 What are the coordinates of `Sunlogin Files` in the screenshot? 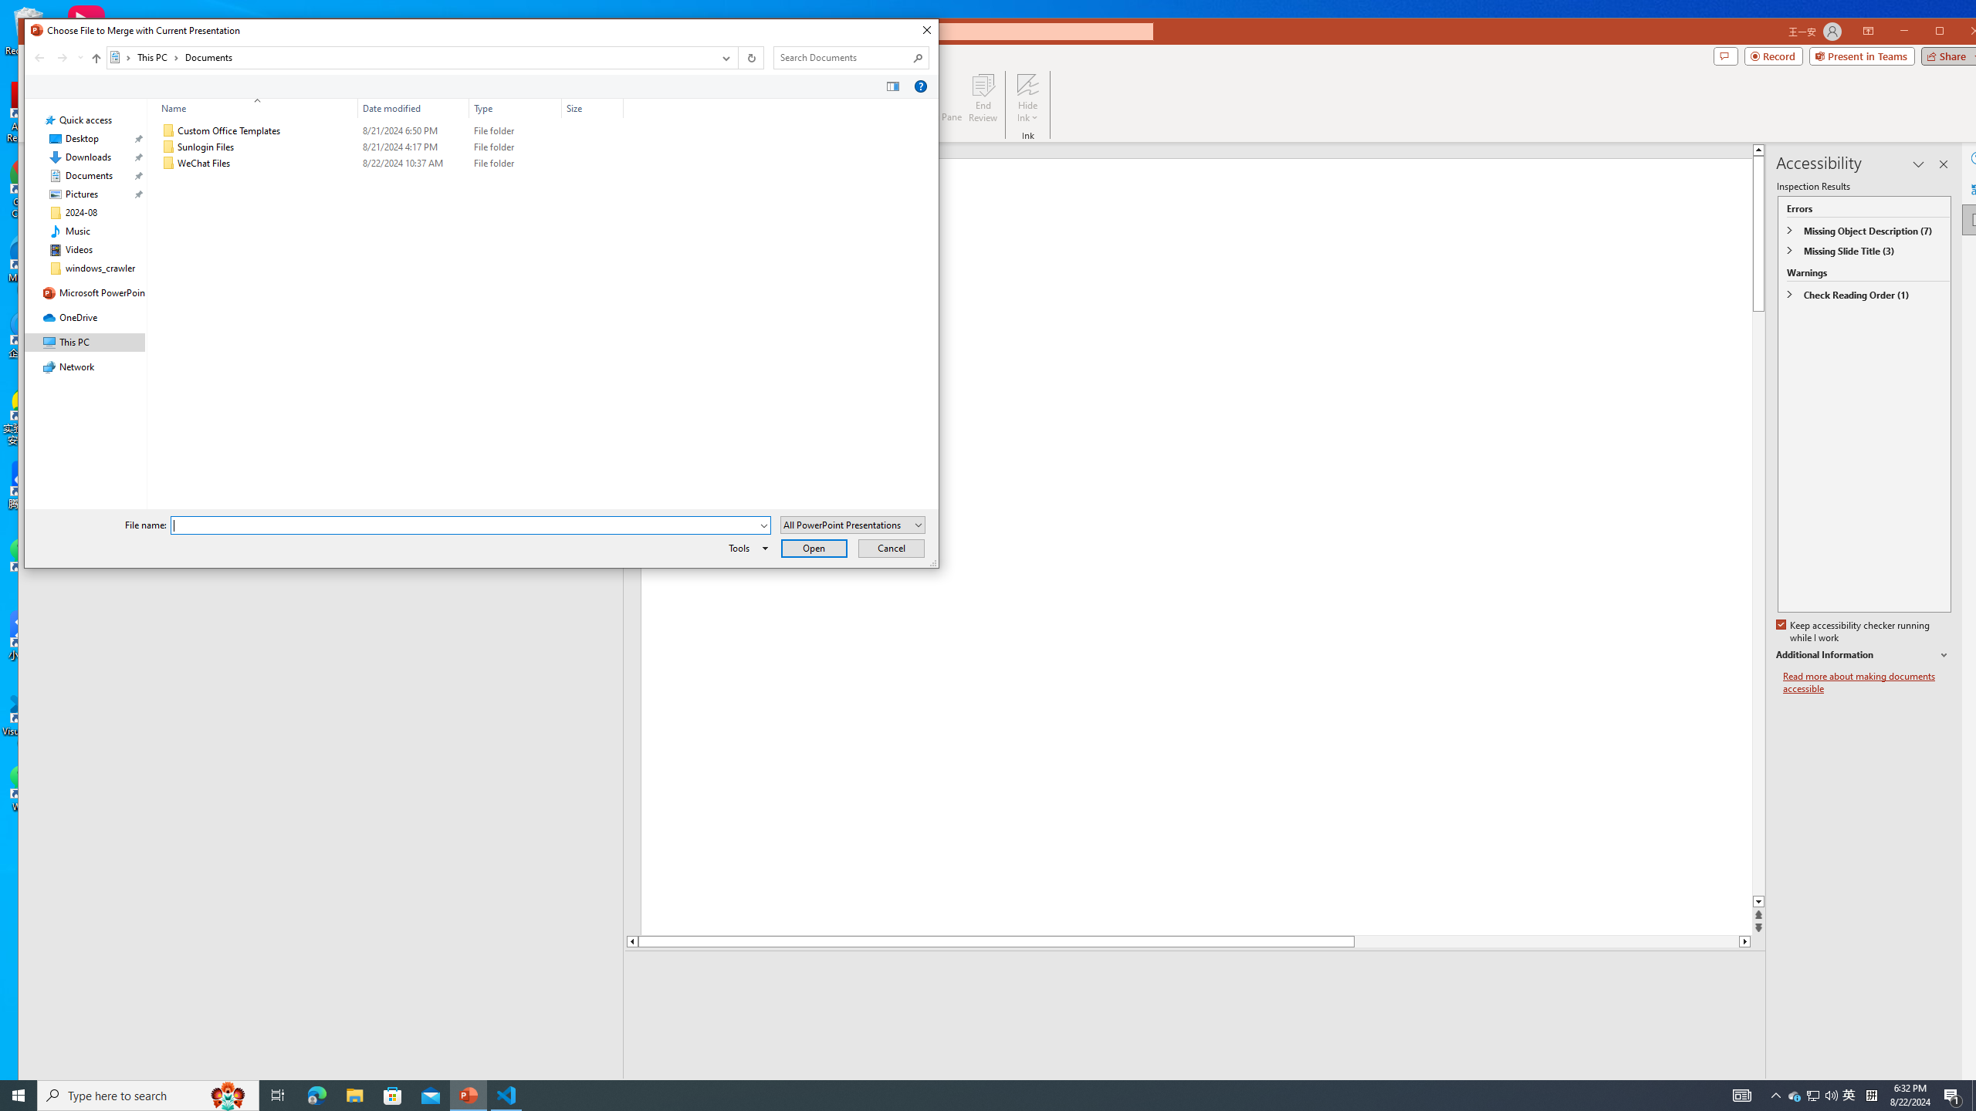 It's located at (389, 147).